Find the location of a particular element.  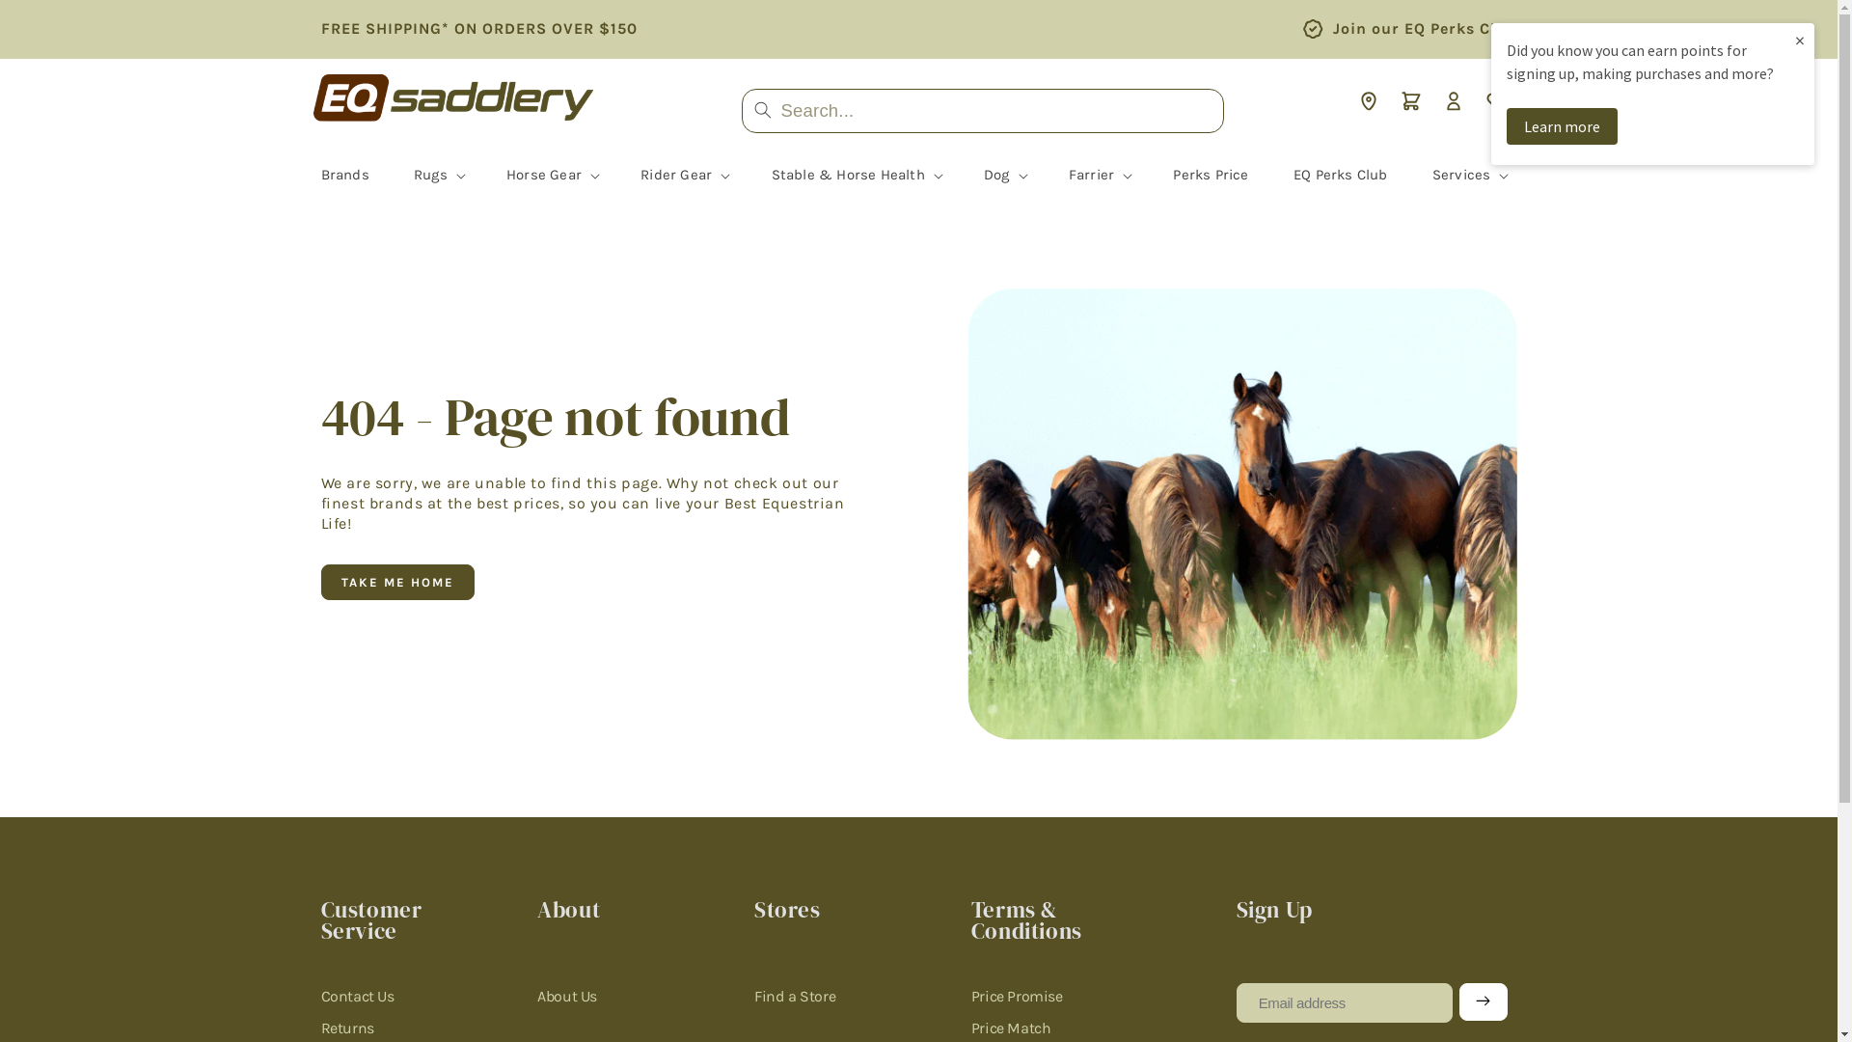

Find a Store is located at coordinates (795, 1001).